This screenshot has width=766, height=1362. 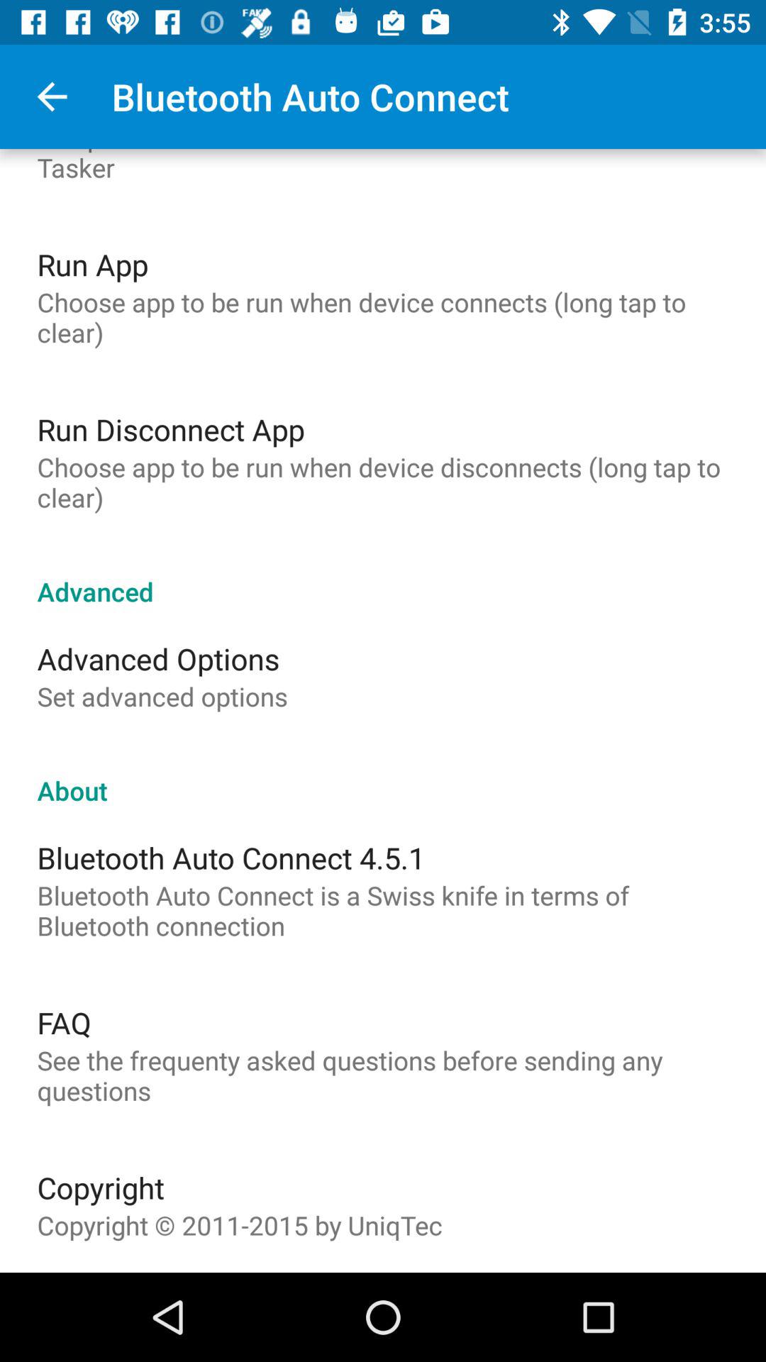 I want to click on launch icon above the bluetooth auto connect, so click(x=383, y=775).